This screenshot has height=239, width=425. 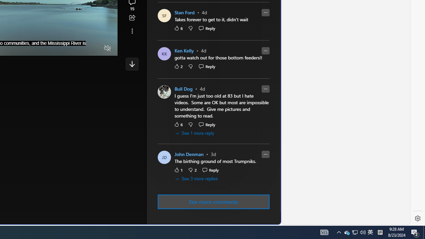 I want to click on Ken Kelly, so click(x=184, y=51).